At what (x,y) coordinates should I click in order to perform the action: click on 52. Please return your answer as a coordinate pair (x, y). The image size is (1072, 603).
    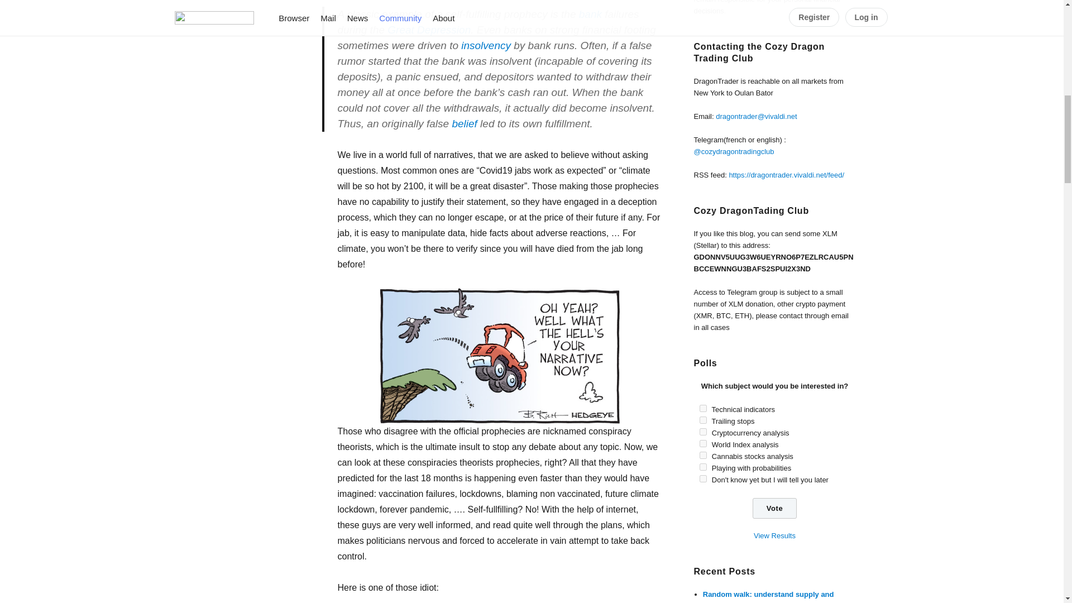
    Looking at the image, I should click on (702, 479).